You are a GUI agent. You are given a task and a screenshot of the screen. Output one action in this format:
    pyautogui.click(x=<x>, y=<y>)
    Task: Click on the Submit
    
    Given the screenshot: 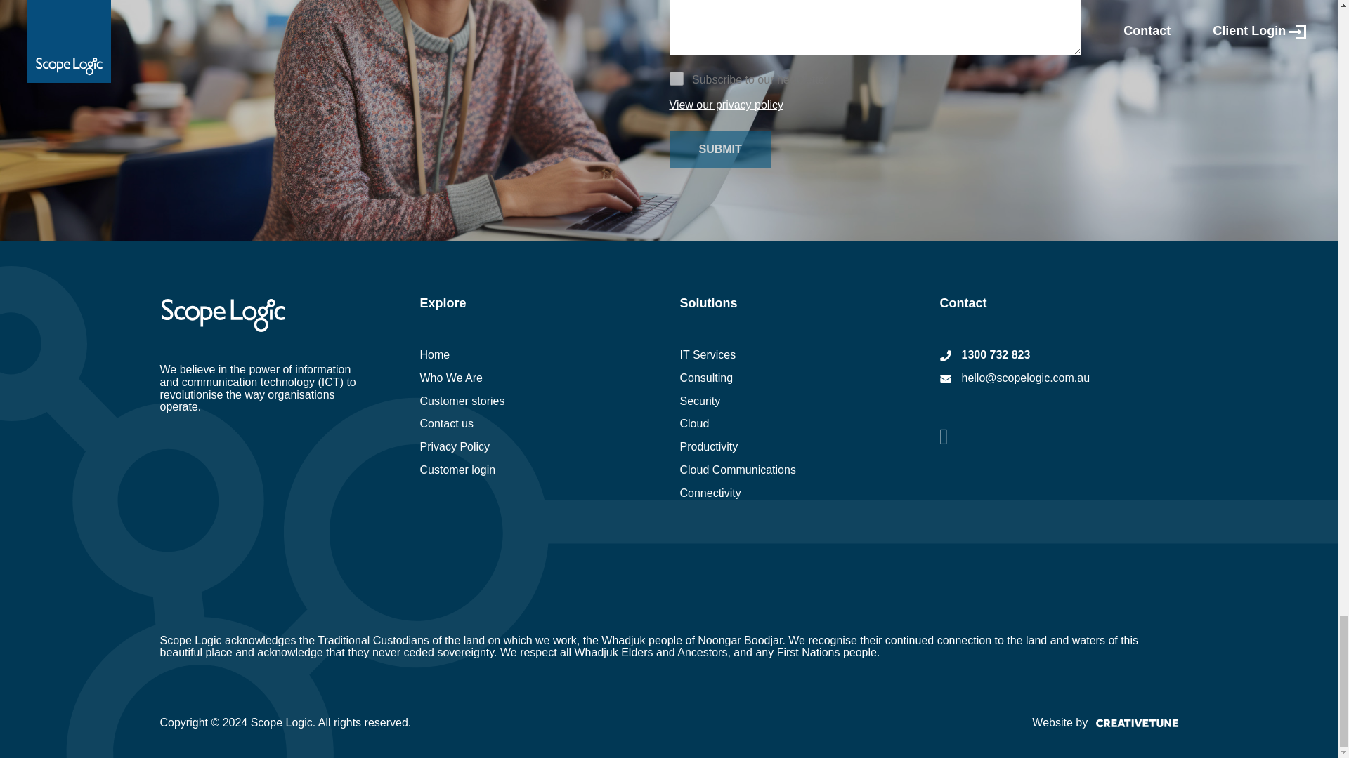 What is the action you would take?
    pyautogui.click(x=719, y=149)
    